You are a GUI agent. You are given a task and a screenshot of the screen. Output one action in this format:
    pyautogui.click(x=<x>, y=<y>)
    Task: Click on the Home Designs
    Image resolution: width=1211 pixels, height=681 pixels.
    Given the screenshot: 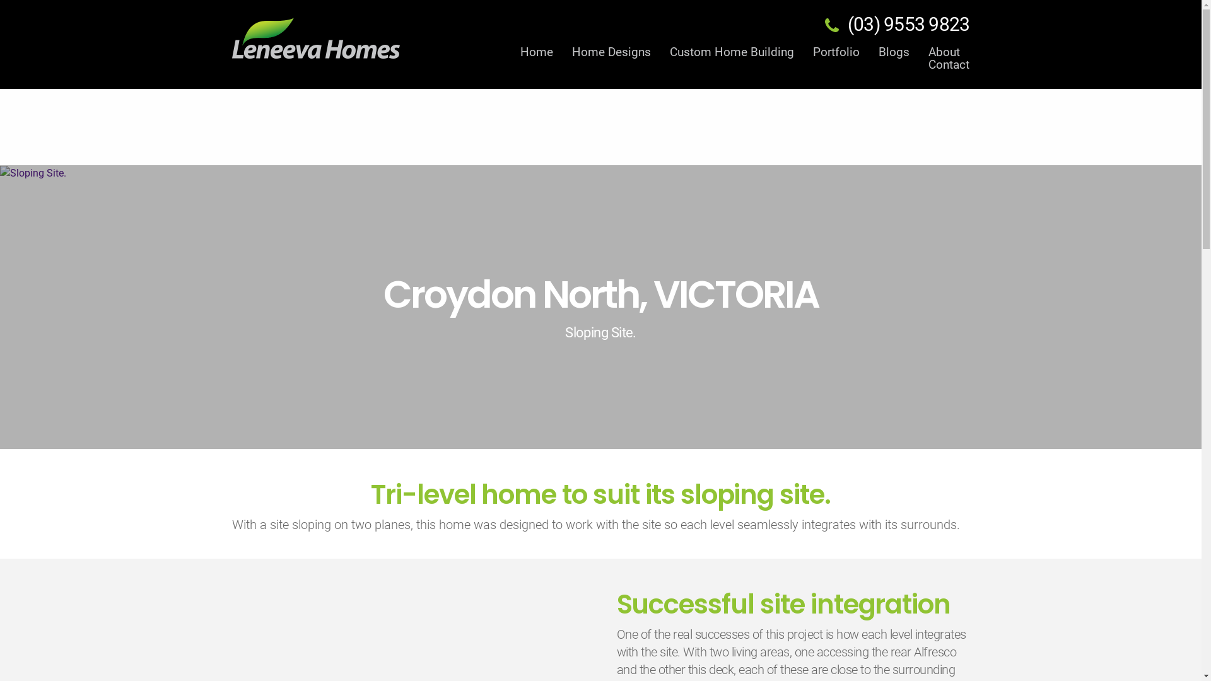 What is the action you would take?
    pyautogui.click(x=612, y=52)
    